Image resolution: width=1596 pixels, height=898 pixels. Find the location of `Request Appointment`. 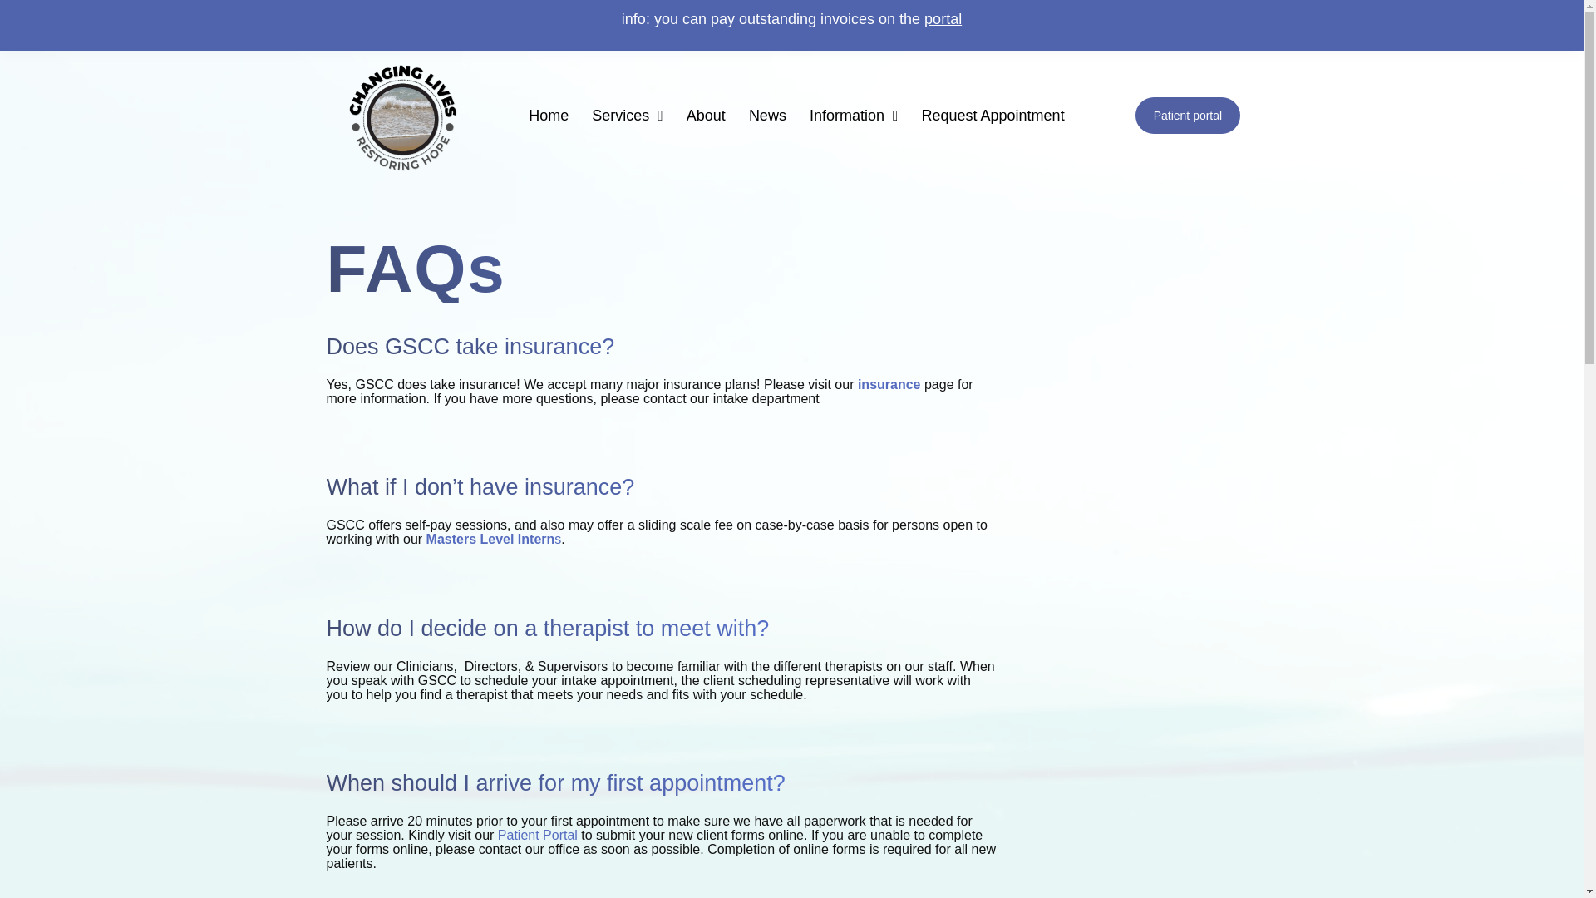

Request Appointment is located at coordinates (993, 115).